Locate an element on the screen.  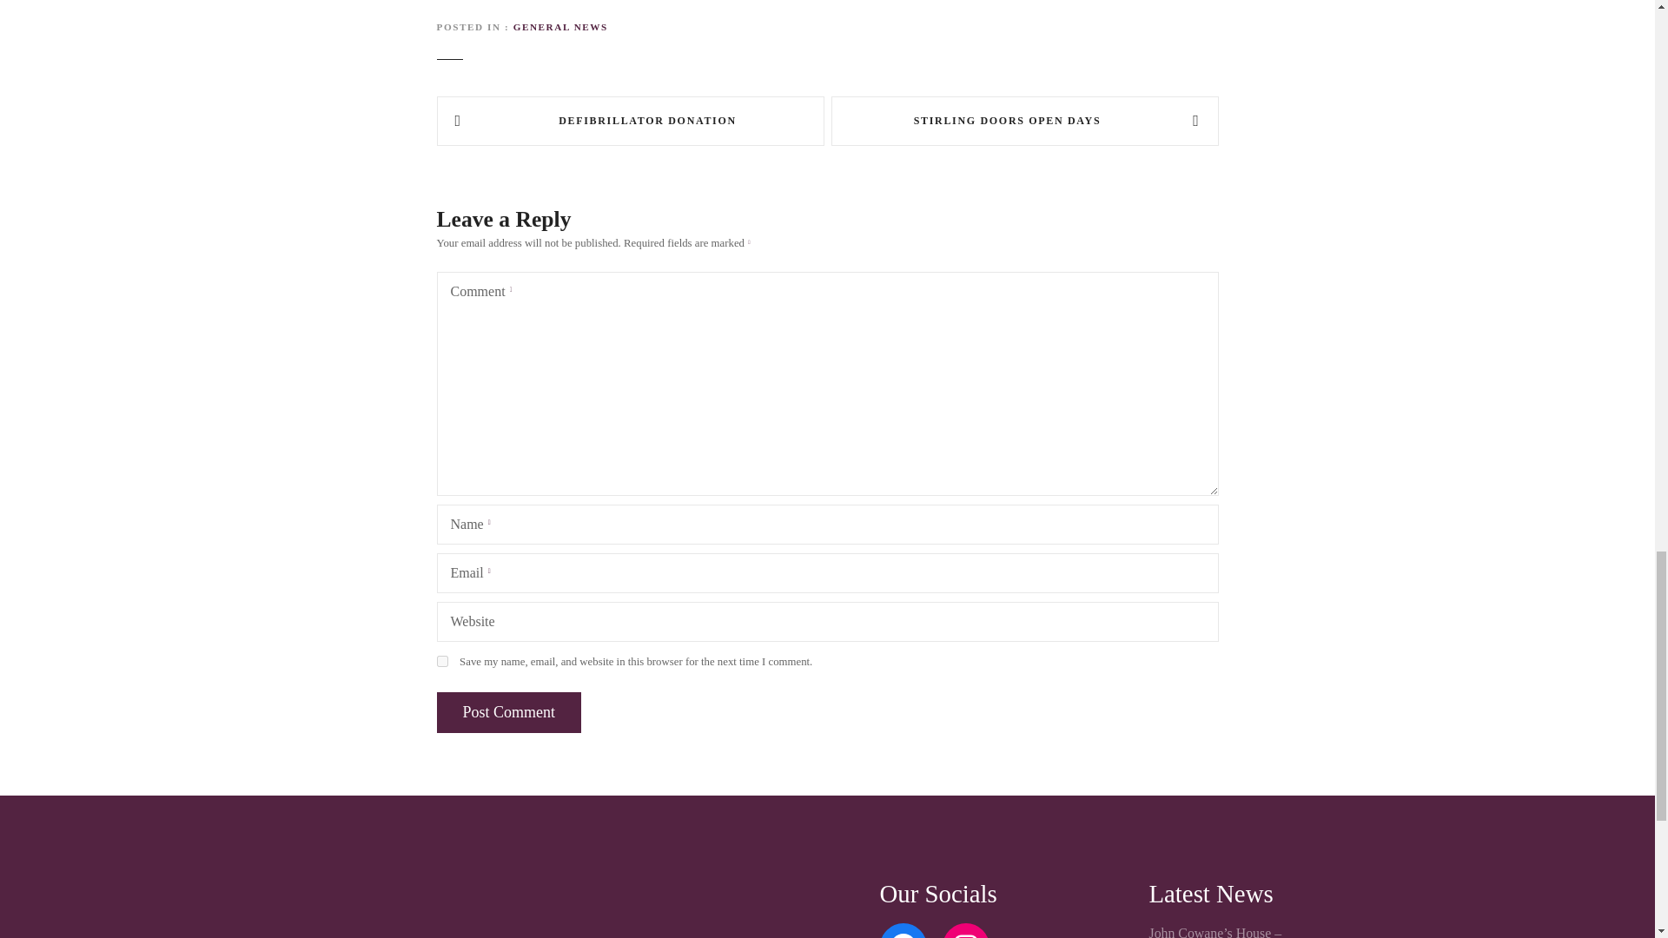
Post Comment is located at coordinates (507, 712).